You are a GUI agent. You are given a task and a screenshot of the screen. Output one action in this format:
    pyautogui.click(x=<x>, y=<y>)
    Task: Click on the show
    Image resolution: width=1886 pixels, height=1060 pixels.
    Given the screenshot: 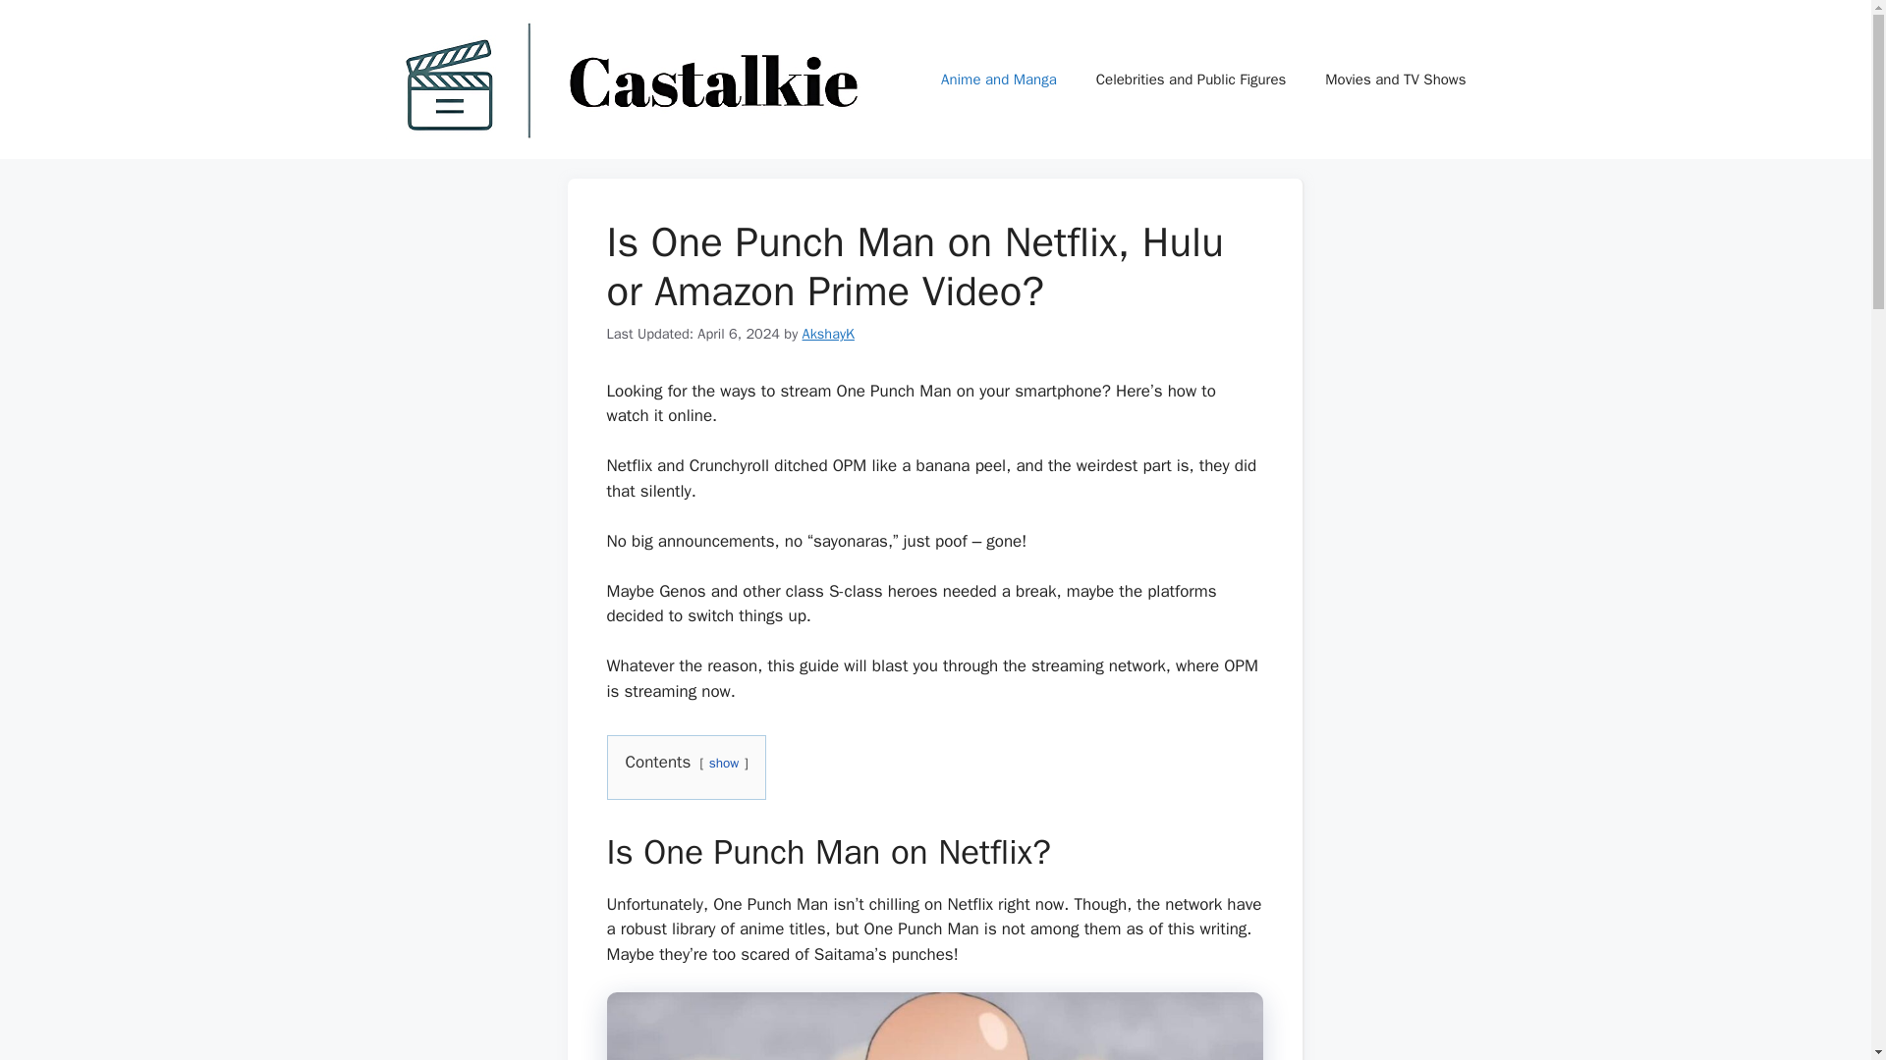 What is the action you would take?
    pyautogui.click(x=723, y=763)
    